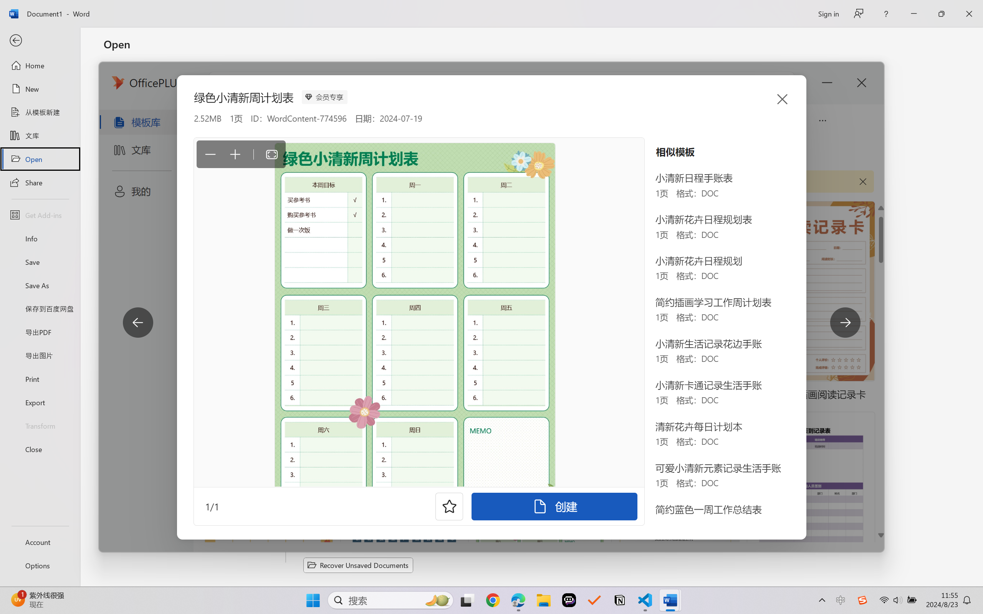 The width and height of the screenshot is (983, 614). What do you see at coordinates (828, 13) in the screenshot?
I see `Sign in` at bounding box center [828, 13].